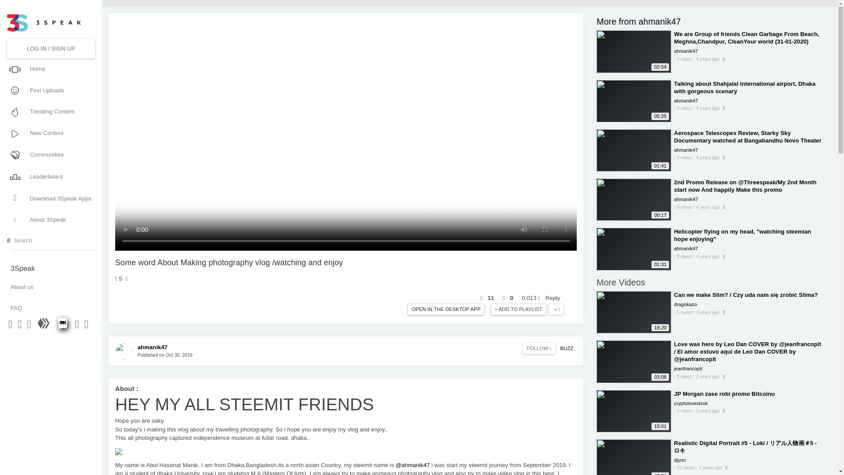 The width and height of the screenshot is (844, 475). I want to click on FOLLOW, so click(539, 348).